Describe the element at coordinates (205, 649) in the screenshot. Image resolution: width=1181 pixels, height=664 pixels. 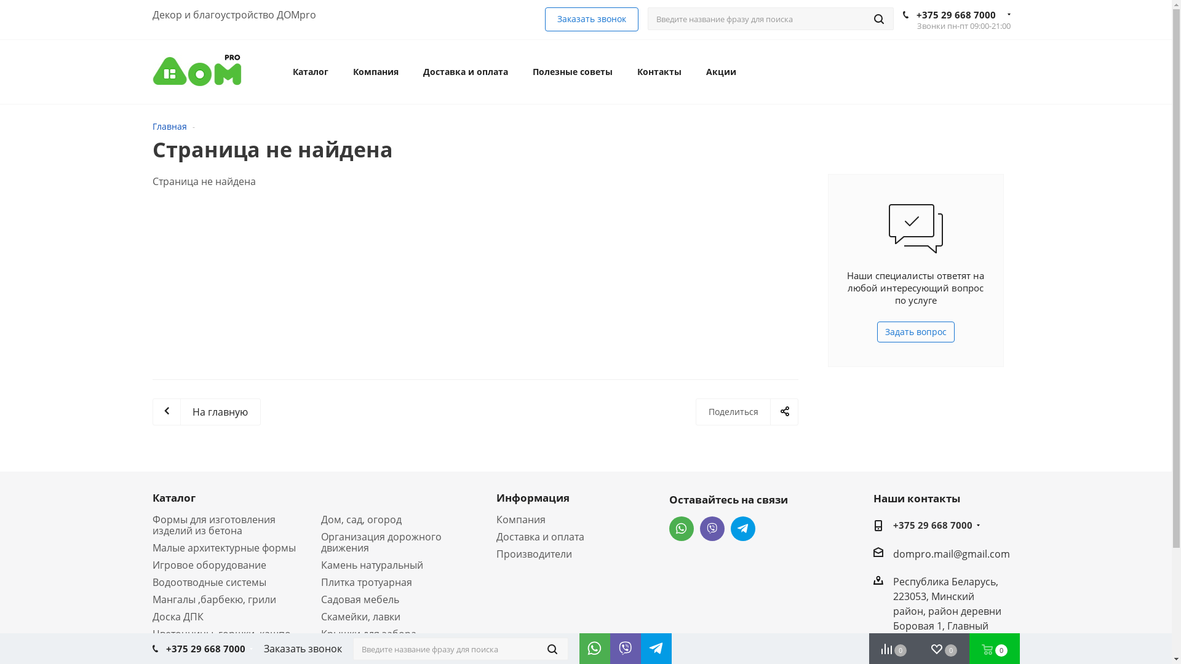
I see `+375 29 668 7000` at that location.